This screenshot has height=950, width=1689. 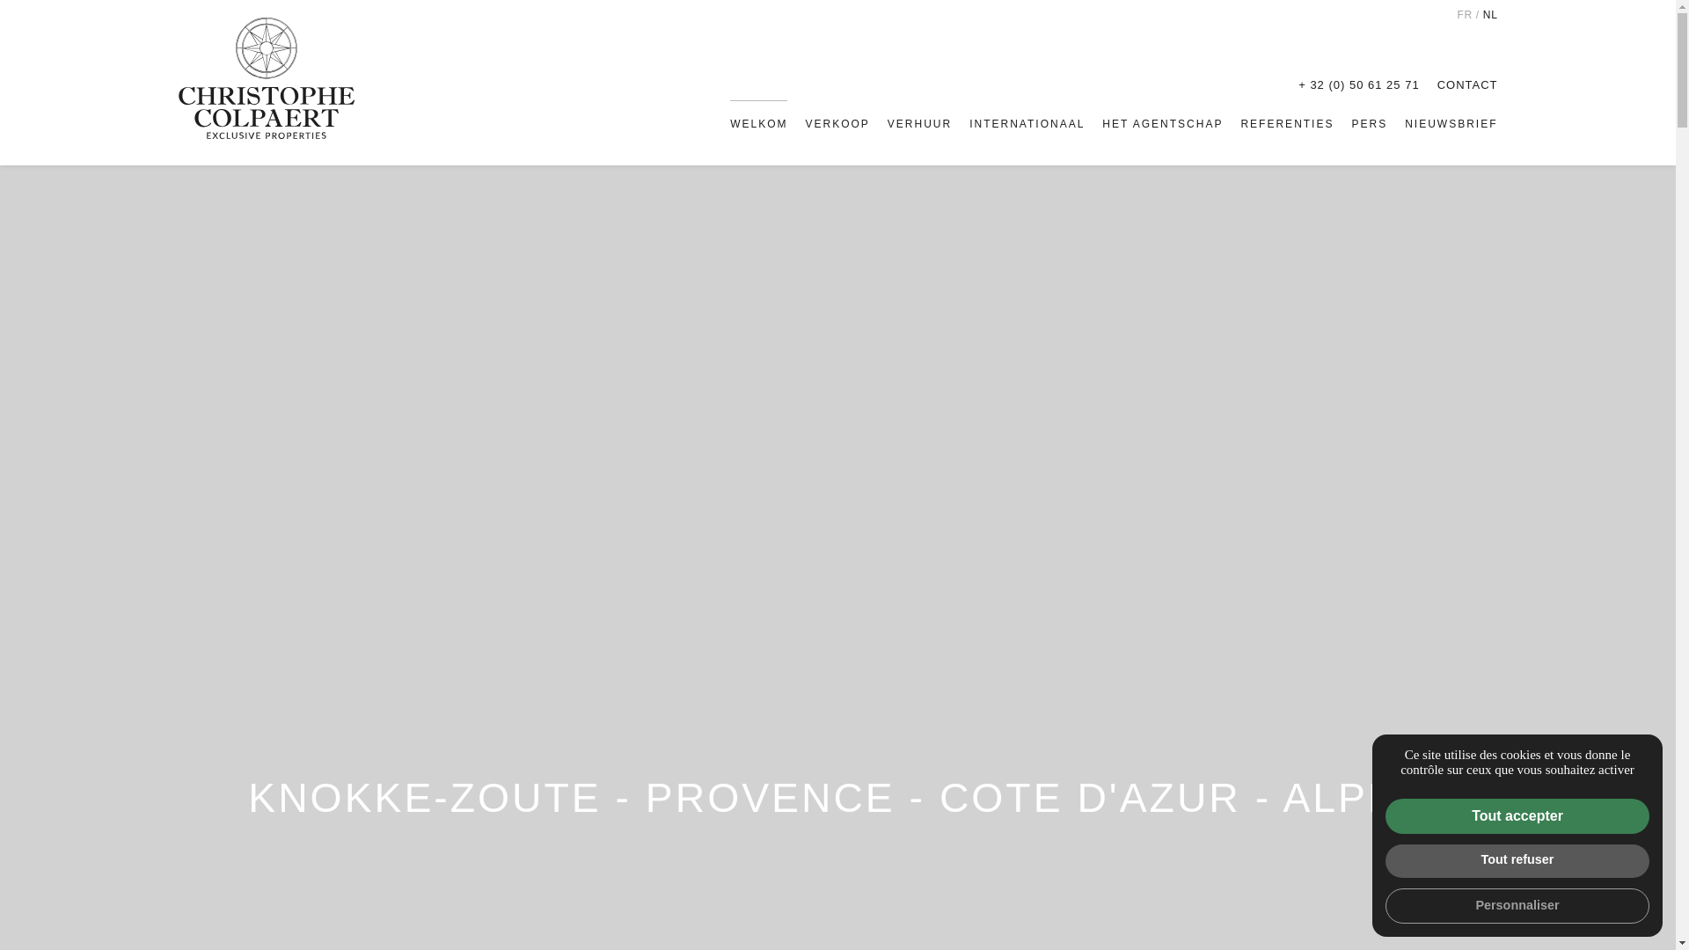 What do you see at coordinates (1517, 816) in the screenshot?
I see `Tout accepter` at bounding box center [1517, 816].